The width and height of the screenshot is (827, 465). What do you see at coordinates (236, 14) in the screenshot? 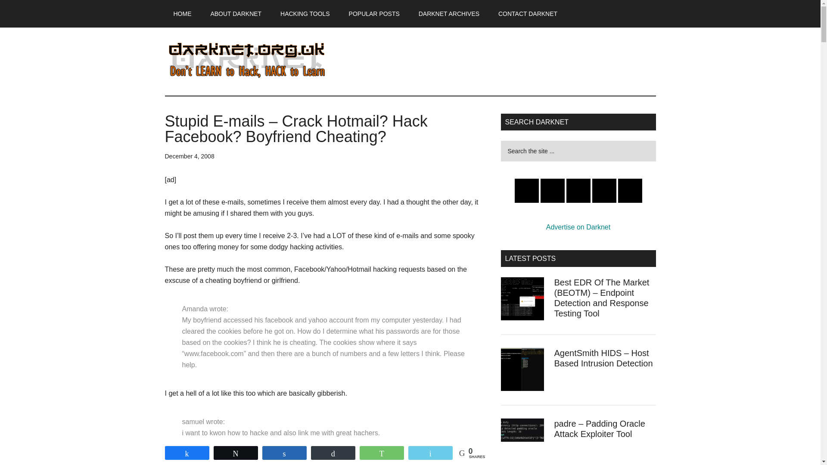
I see `ABOUT DARKNET` at bounding box center [236, 14].